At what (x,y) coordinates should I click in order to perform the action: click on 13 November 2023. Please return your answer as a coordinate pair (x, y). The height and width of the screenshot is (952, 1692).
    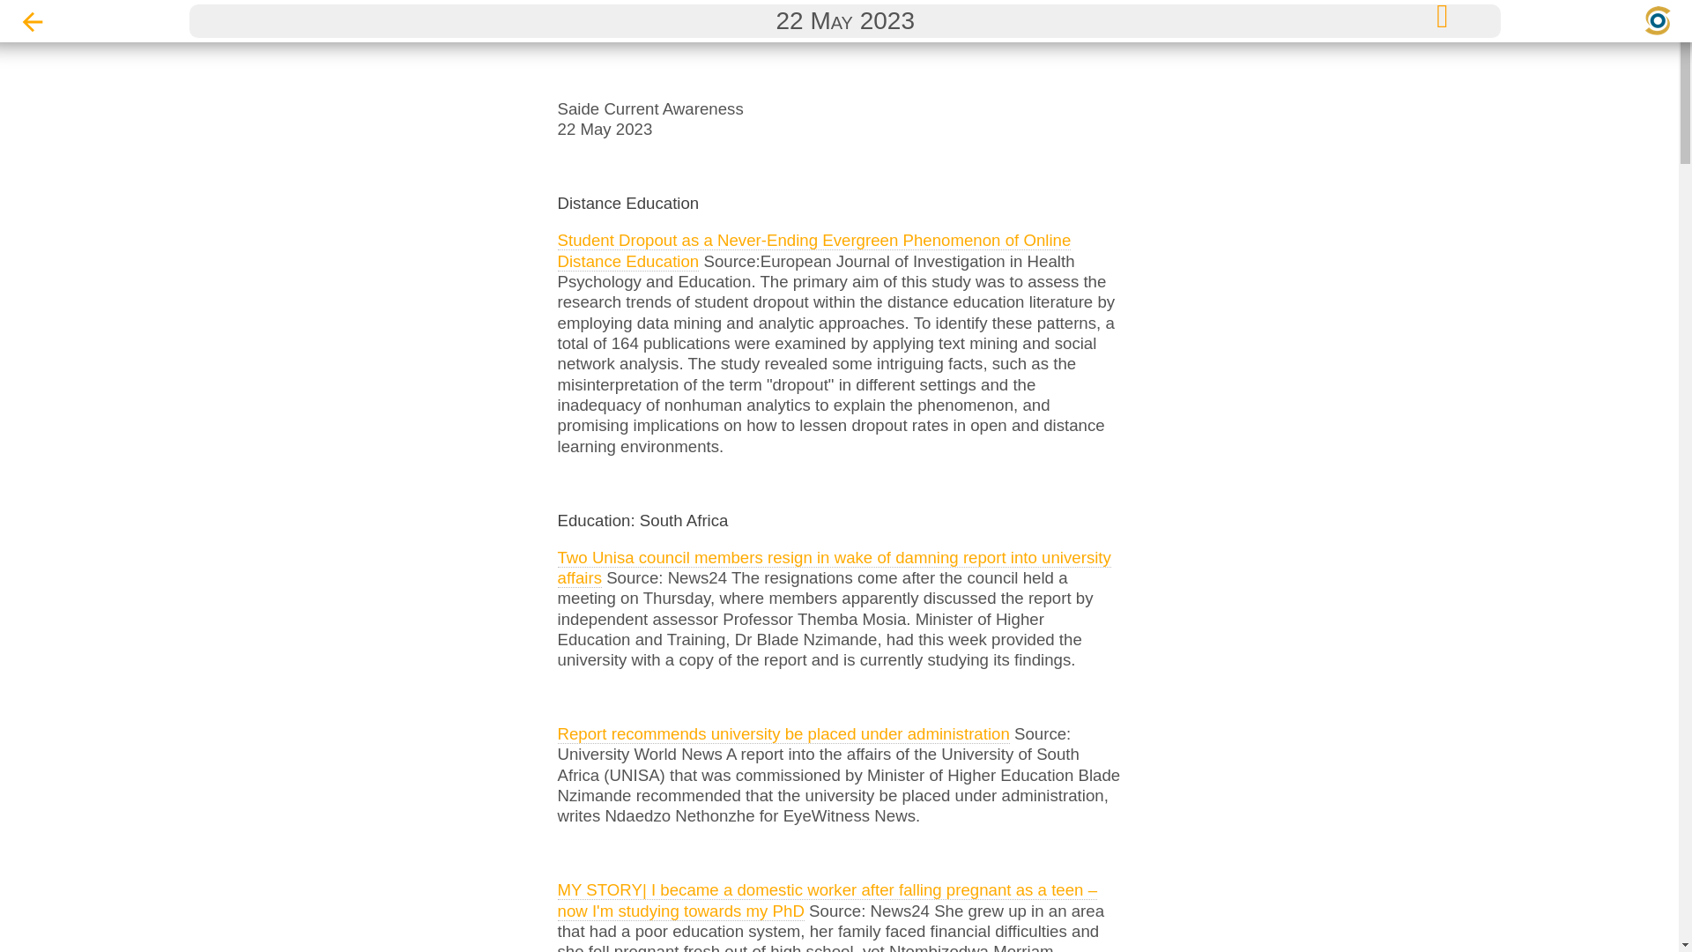
    Looking at the image, I should click on (839, 615).